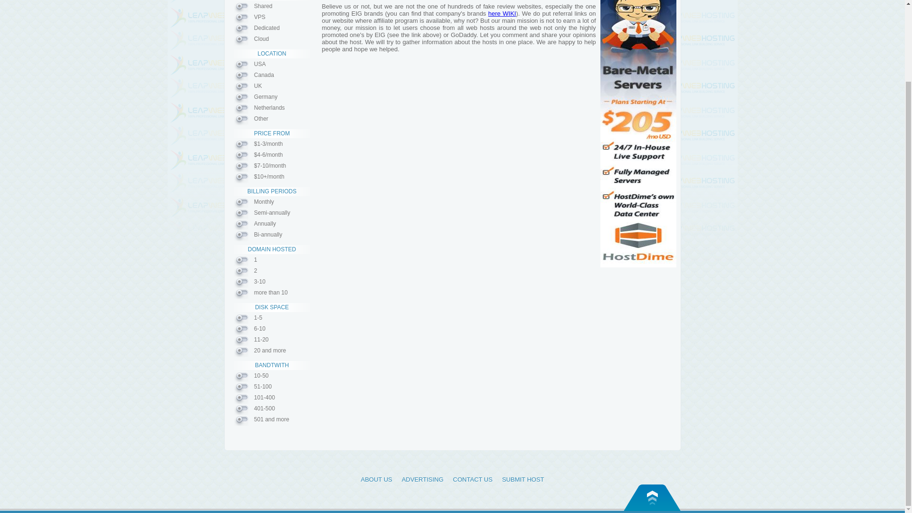 This screenshot has width=912, height=513. I want to click on ADVERTISING, so click(423, 480).